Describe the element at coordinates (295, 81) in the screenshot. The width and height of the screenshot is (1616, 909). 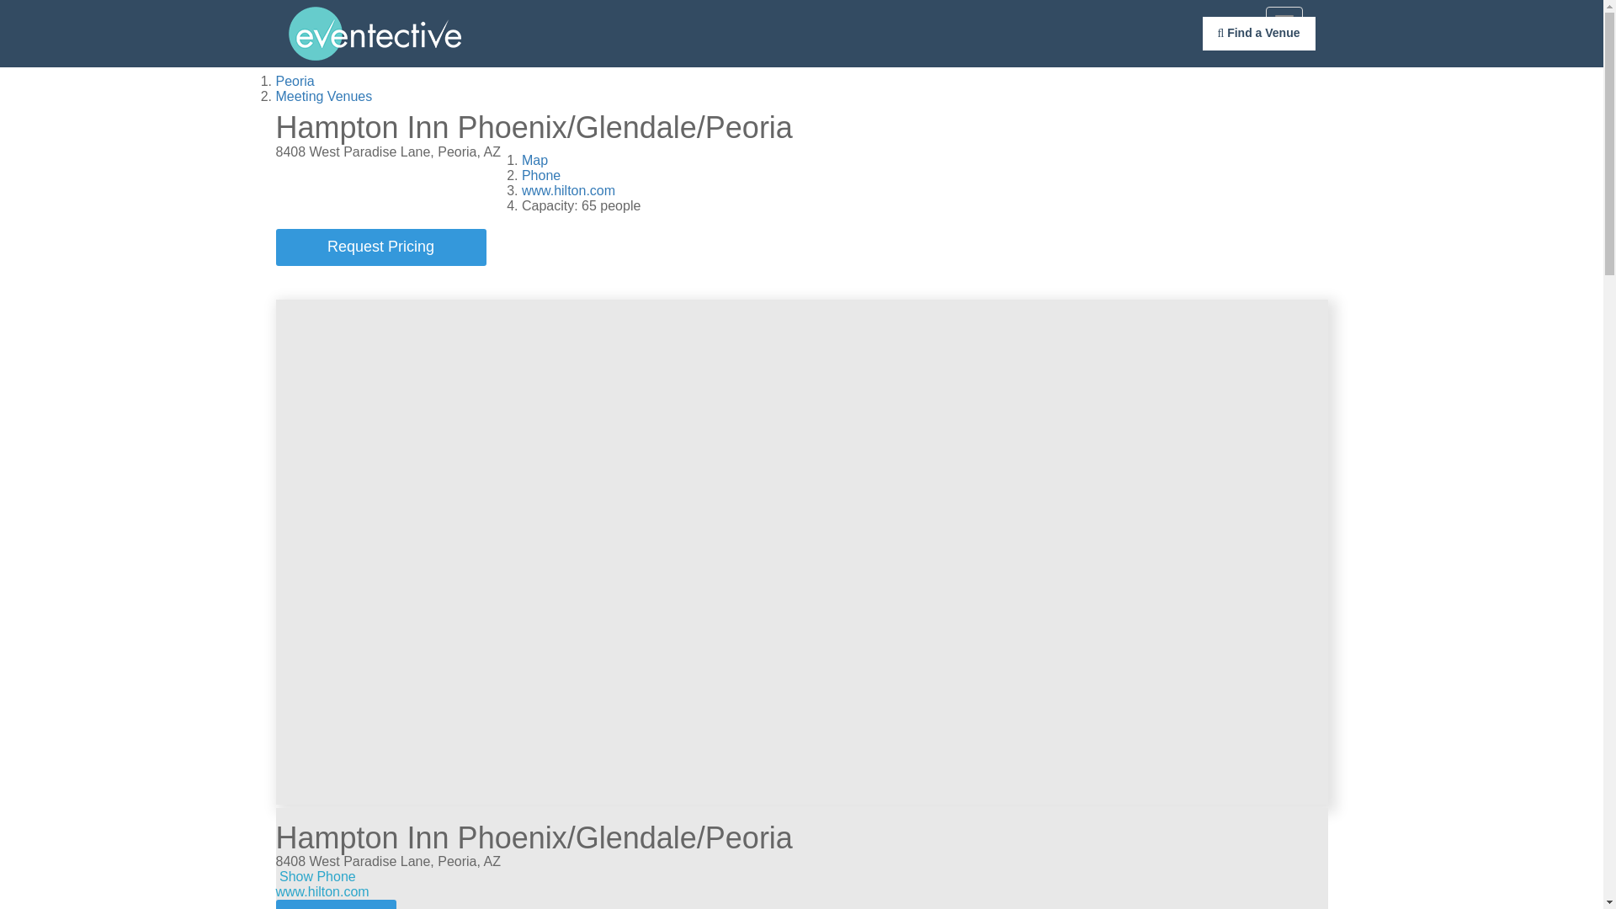
I see `Peoria` at that location.